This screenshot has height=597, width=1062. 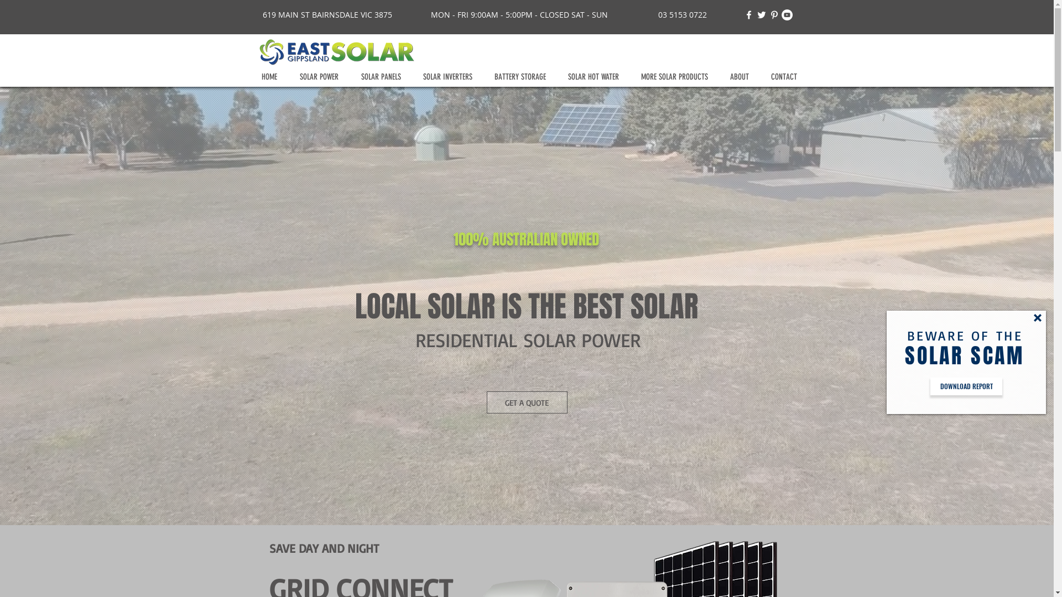 What do you see at coordinates (596, 77) in the screenshot?
I see `SOLAR HOT WATER` at bounding box center [596, 77].